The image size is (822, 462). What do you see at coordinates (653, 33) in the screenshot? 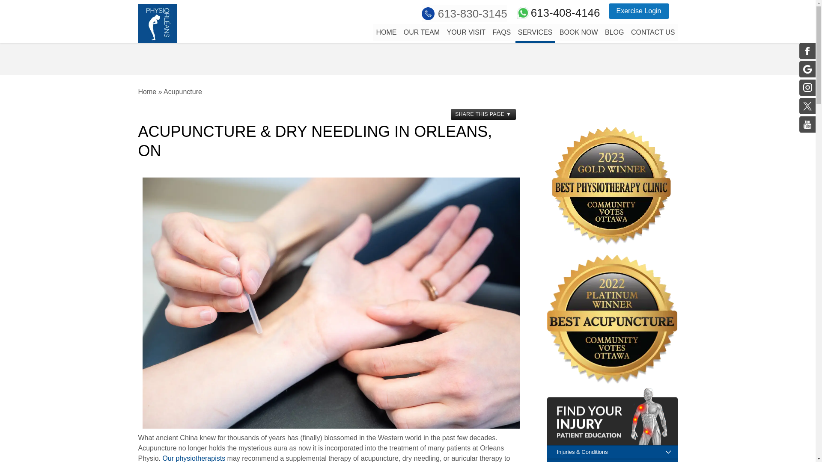
I see `CONTACT US` at bounding box center [653, 33].